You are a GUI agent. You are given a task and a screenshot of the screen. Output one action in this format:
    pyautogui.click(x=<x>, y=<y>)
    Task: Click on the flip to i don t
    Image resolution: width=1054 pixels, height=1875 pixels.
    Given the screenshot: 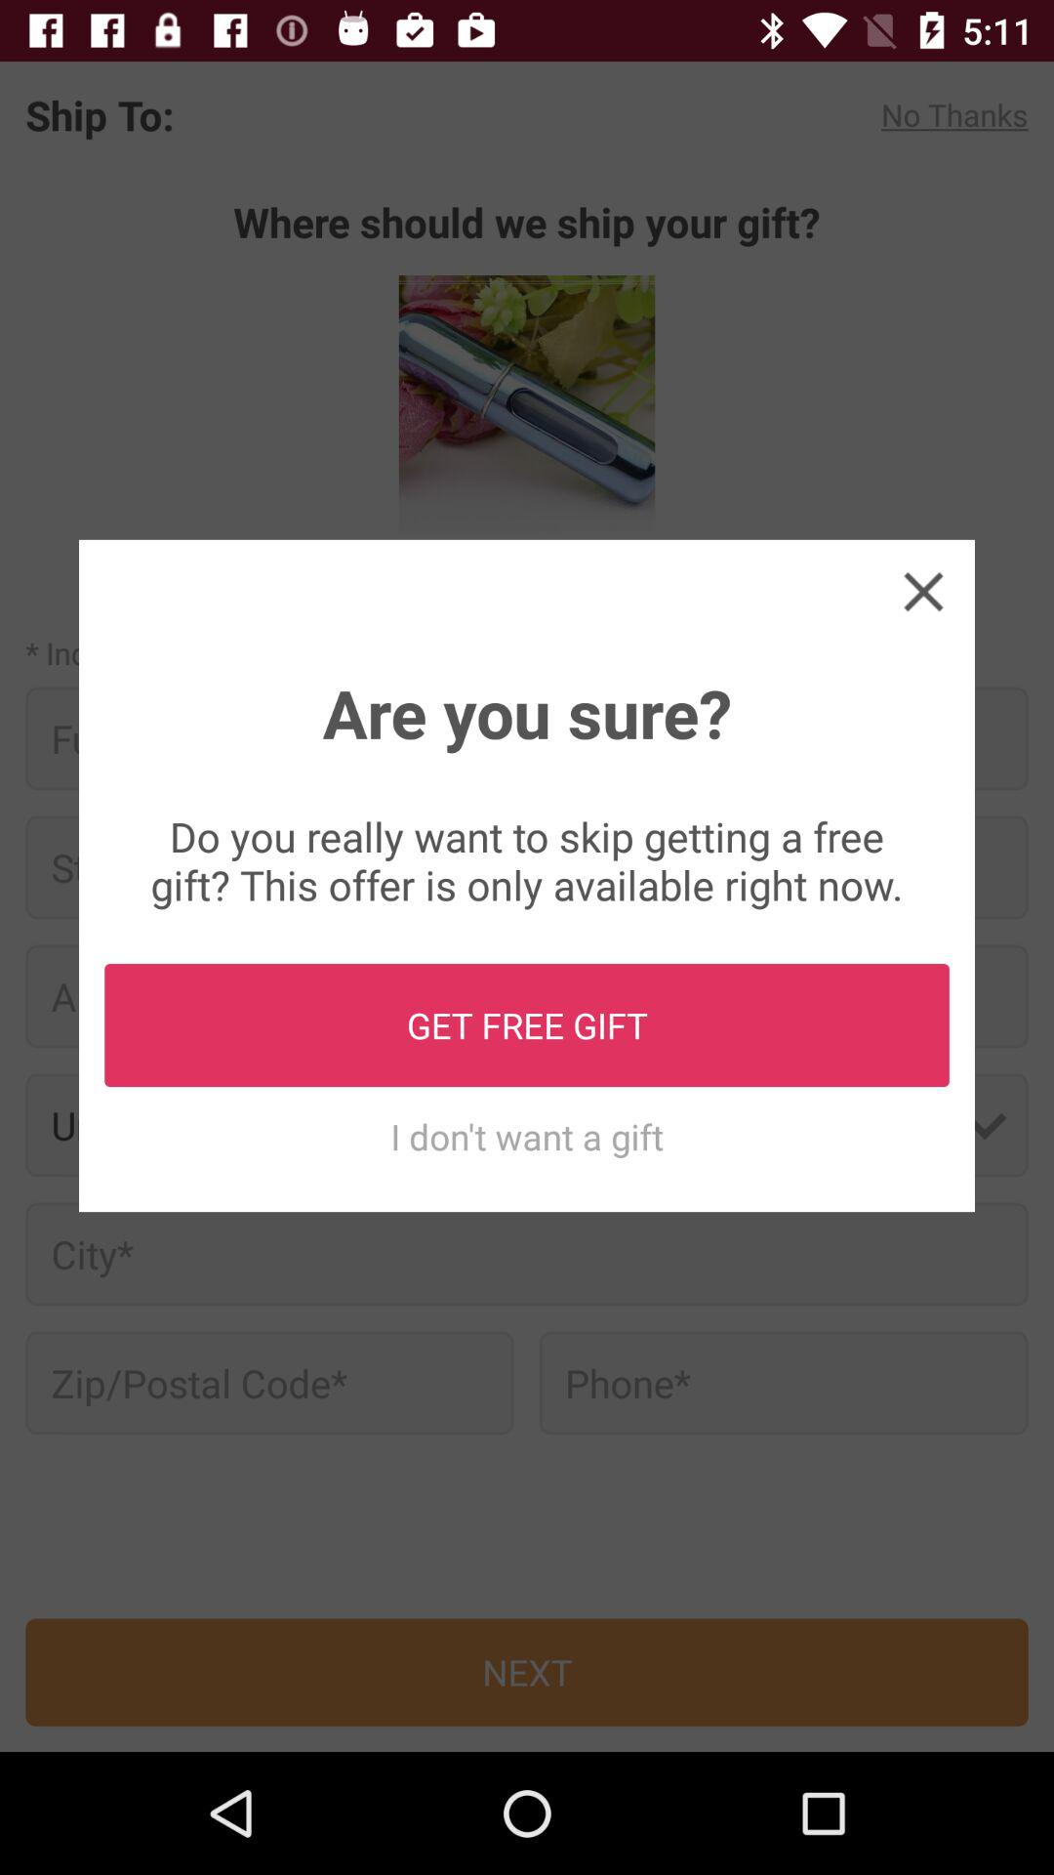 What is the action you would take?
    pyautogui.click(x=527, y=1137)
    